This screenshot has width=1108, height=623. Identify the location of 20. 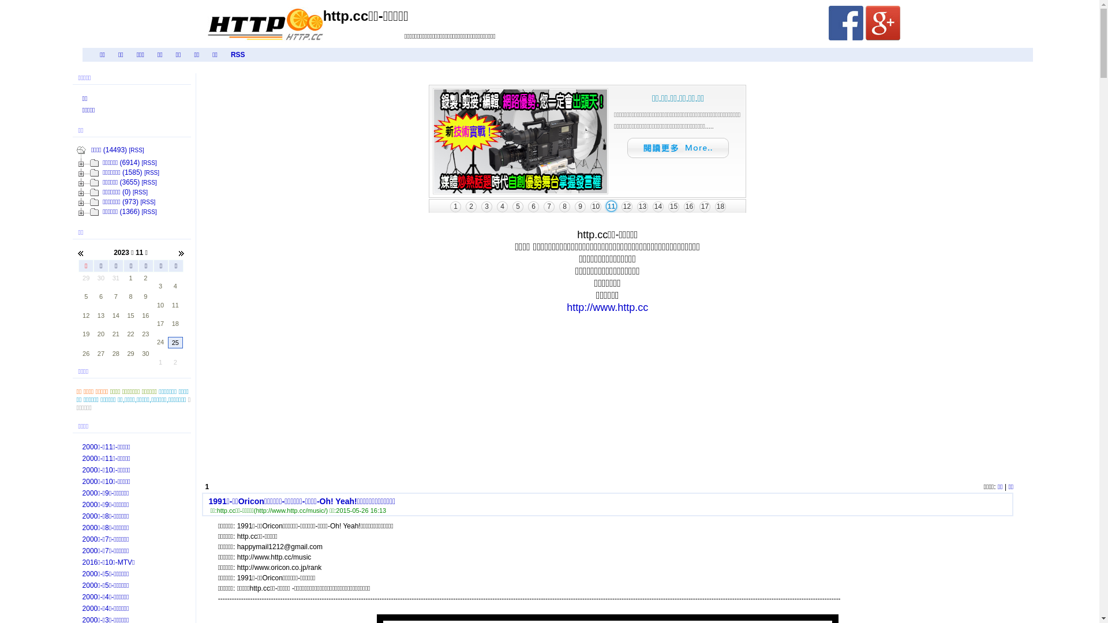
(101, 334).